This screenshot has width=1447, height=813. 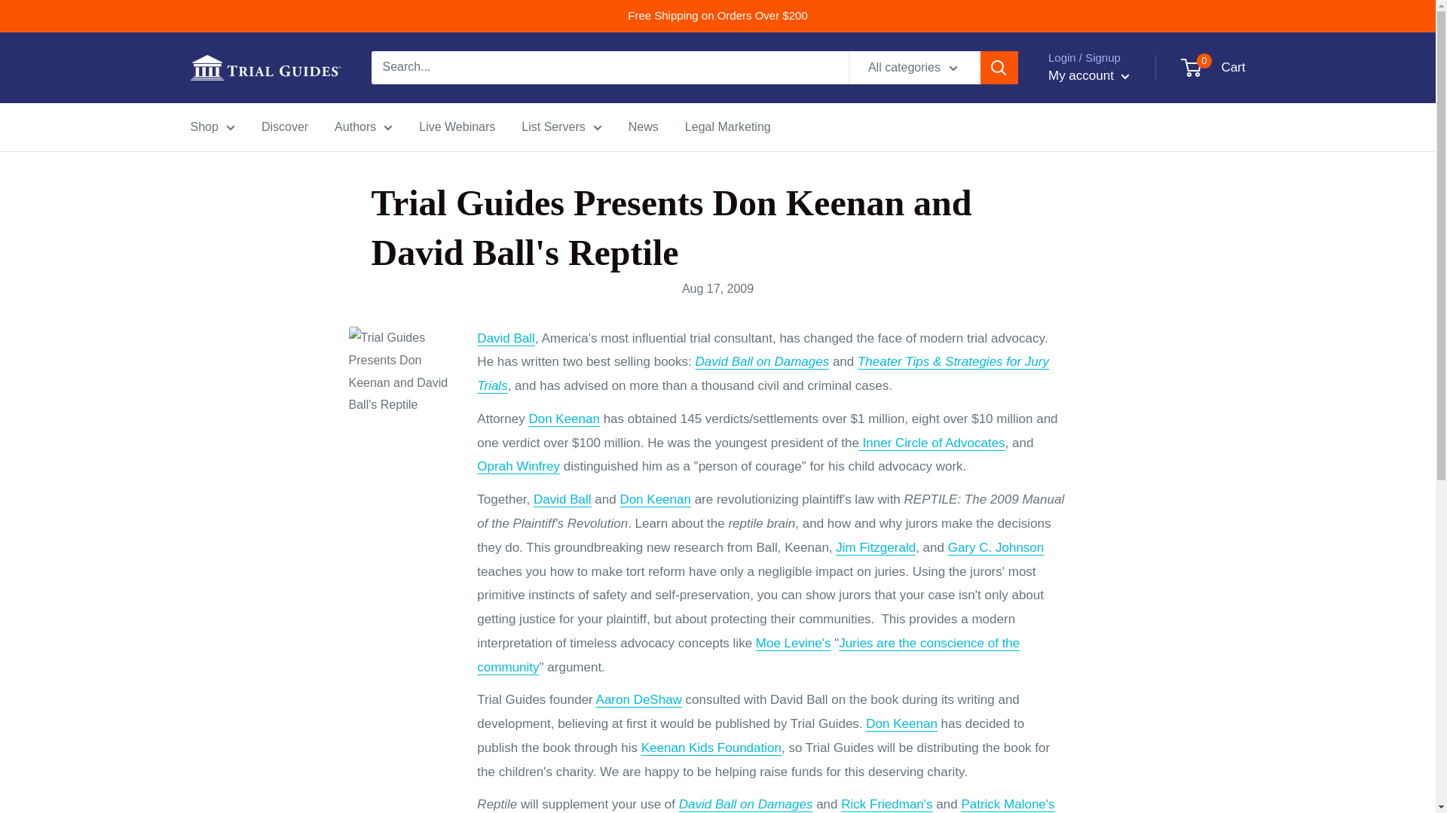 What do you see at coordinates (265, 68) in the screenshot?
I see `Trial Guides` at bounding box center [265, 68].